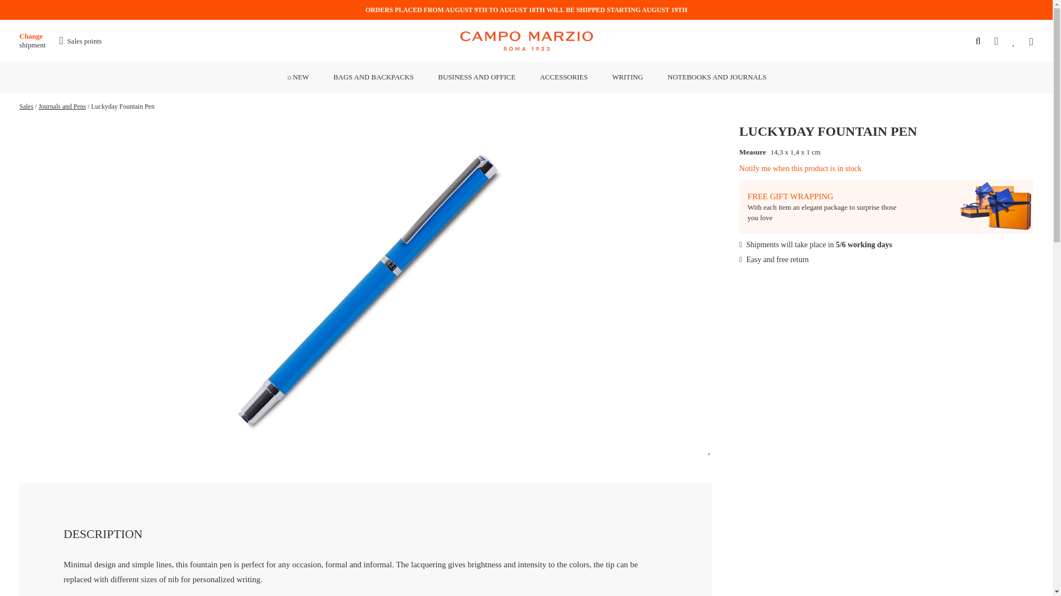  What do you see at coordinates (39, 41) in the screenshot?
I see `BAGS AND BACKPACKS` at bounding box center [39, 41].